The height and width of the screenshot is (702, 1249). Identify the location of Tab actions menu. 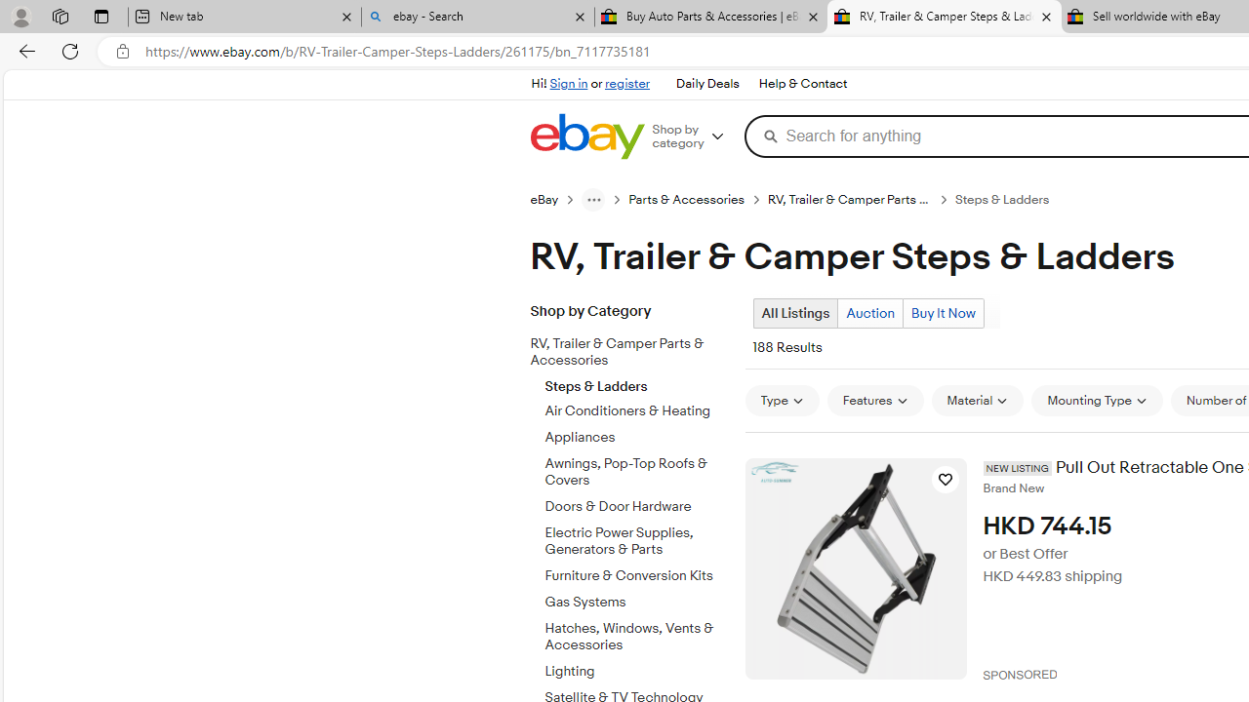
(101, 16).